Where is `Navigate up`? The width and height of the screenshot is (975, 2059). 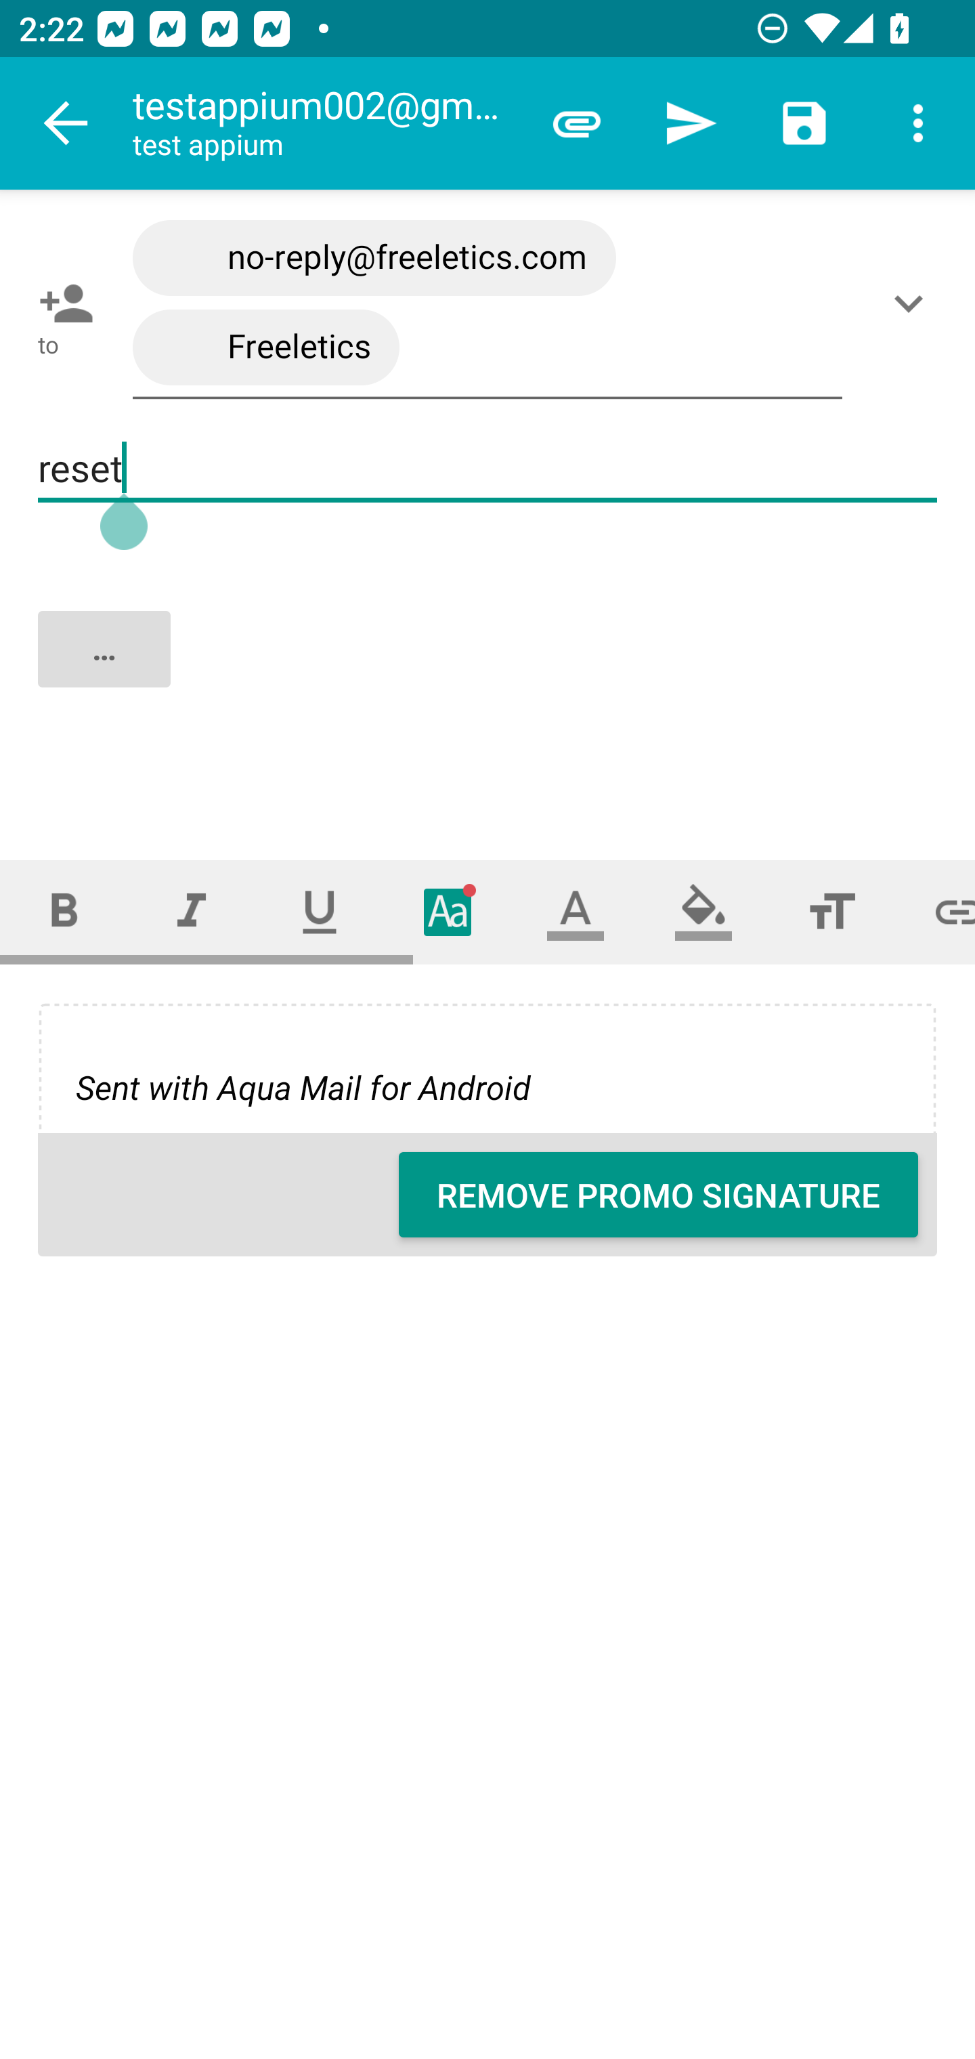 Navigate up is located at coordinates (66, 123).